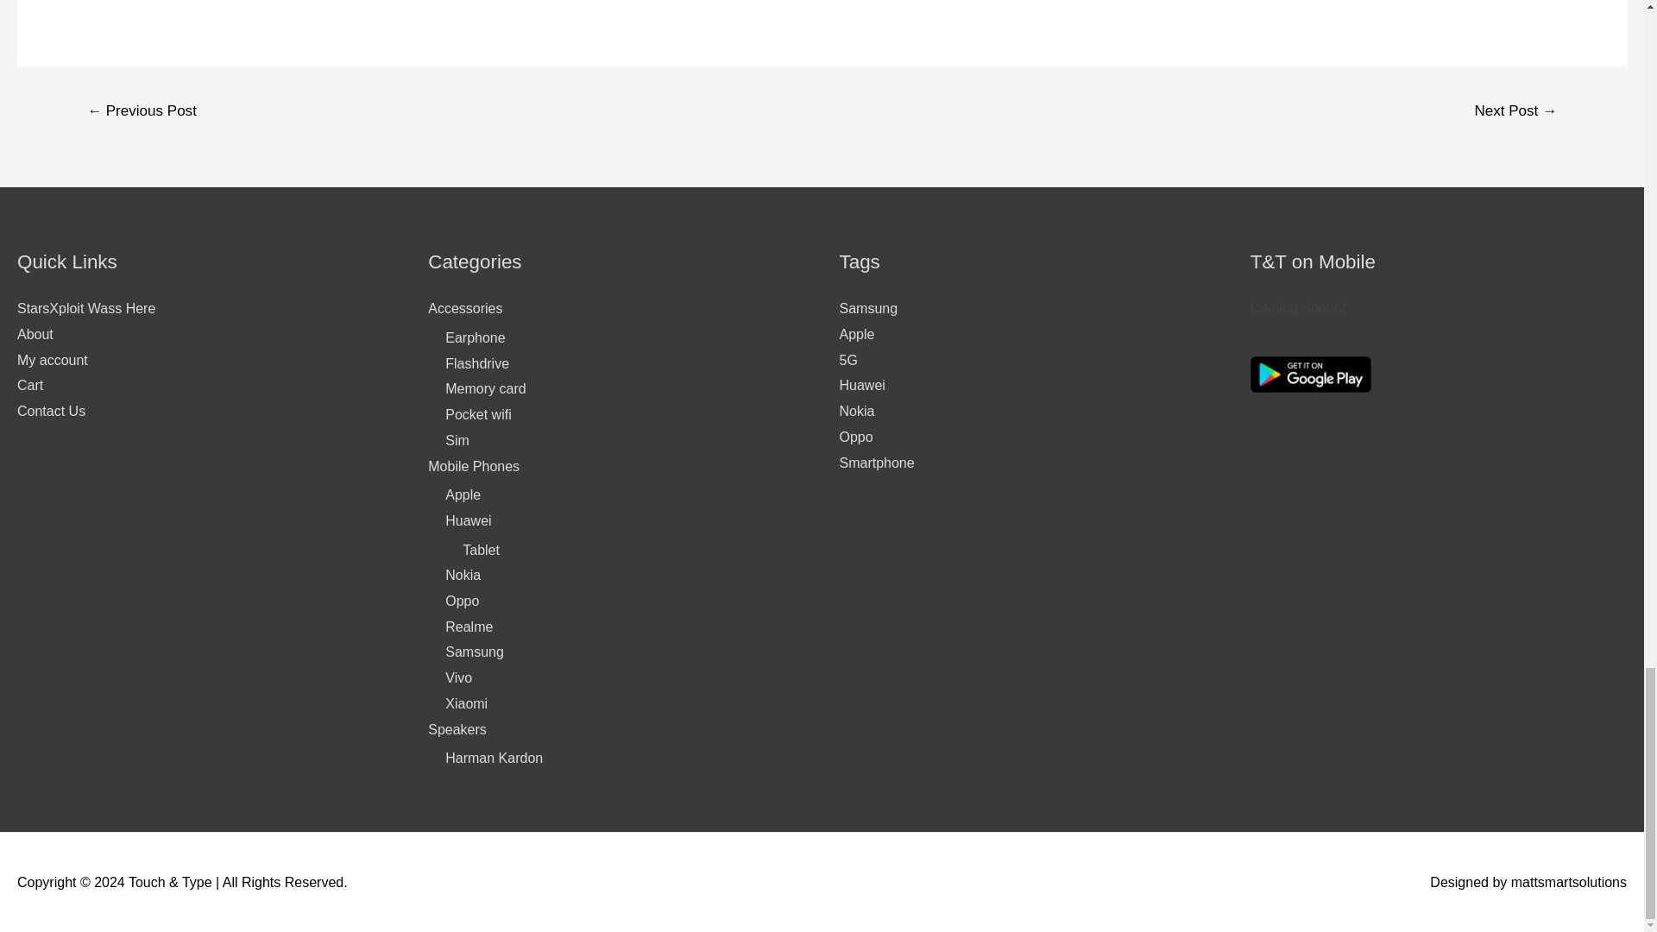  What do you see at coordinates (476, 362) in the screenshot?
I see `Flashdrive` at bounding box center [476, 362].